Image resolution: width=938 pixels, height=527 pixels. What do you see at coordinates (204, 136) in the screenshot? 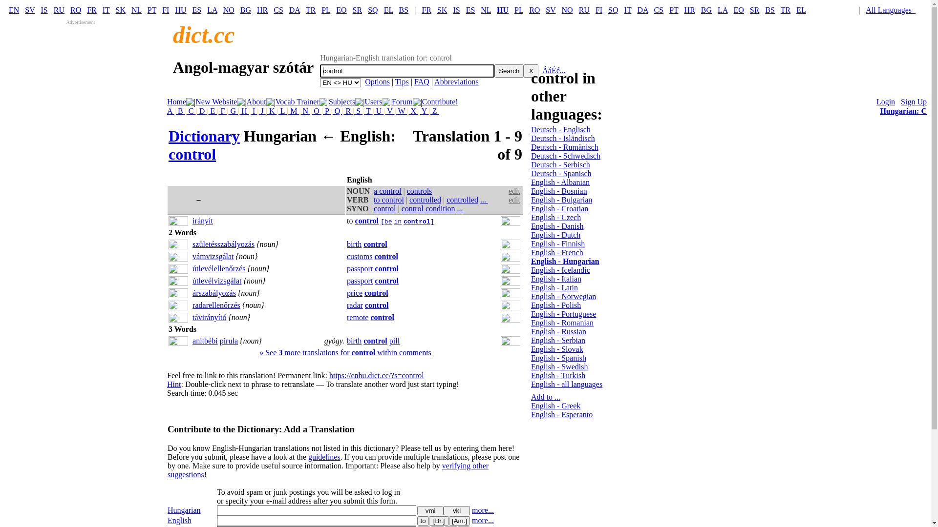
I see `Dictionary` at bounding box center [204, 136].